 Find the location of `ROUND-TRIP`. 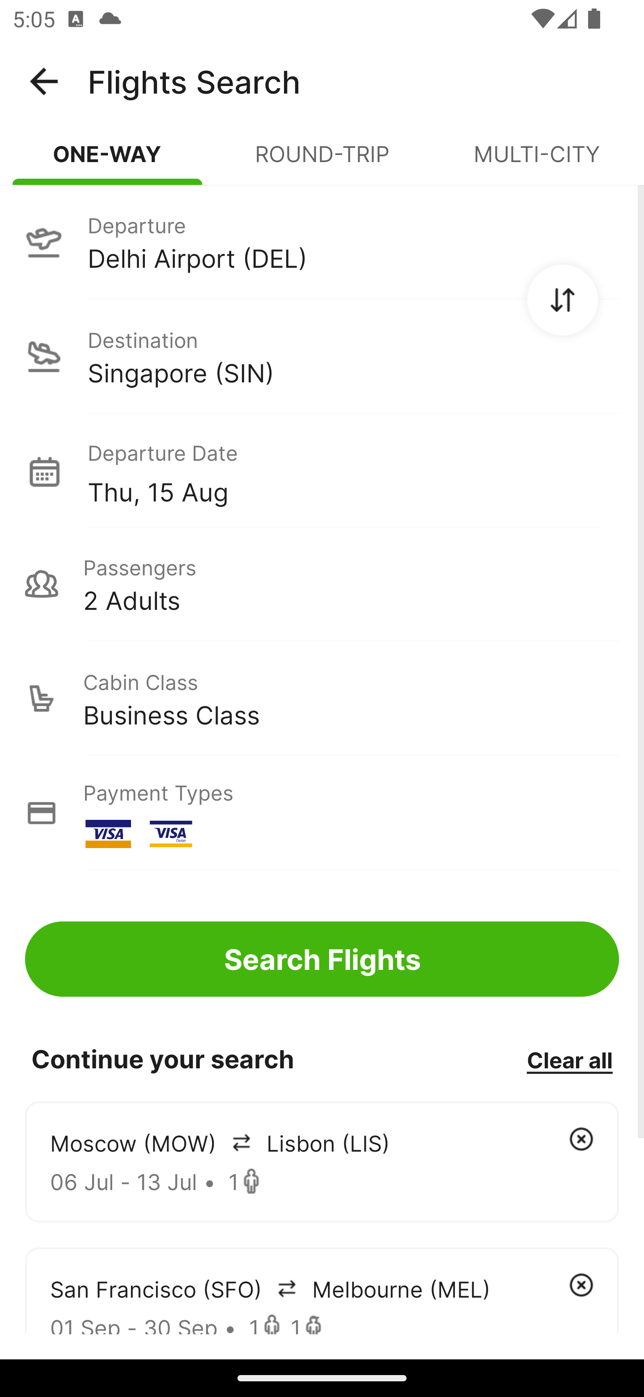

ROUND-TRIP is located at coordinates (322, 161).